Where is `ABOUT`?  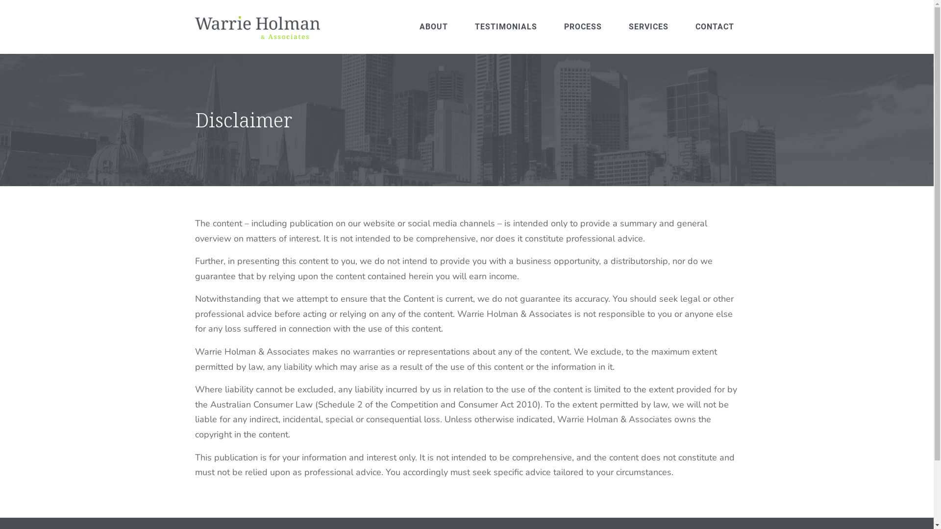 ABOUT is located at coordinates (433, 27).